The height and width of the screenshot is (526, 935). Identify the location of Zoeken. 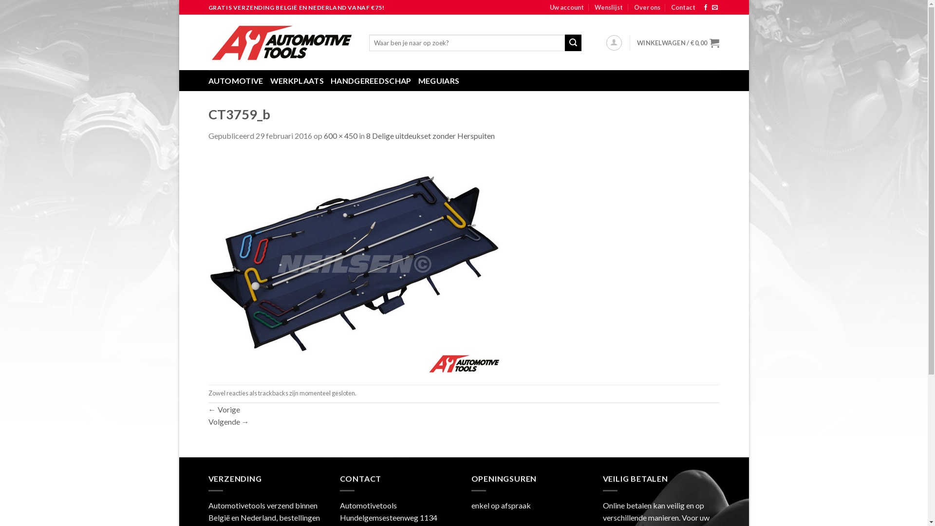
(573, 43).